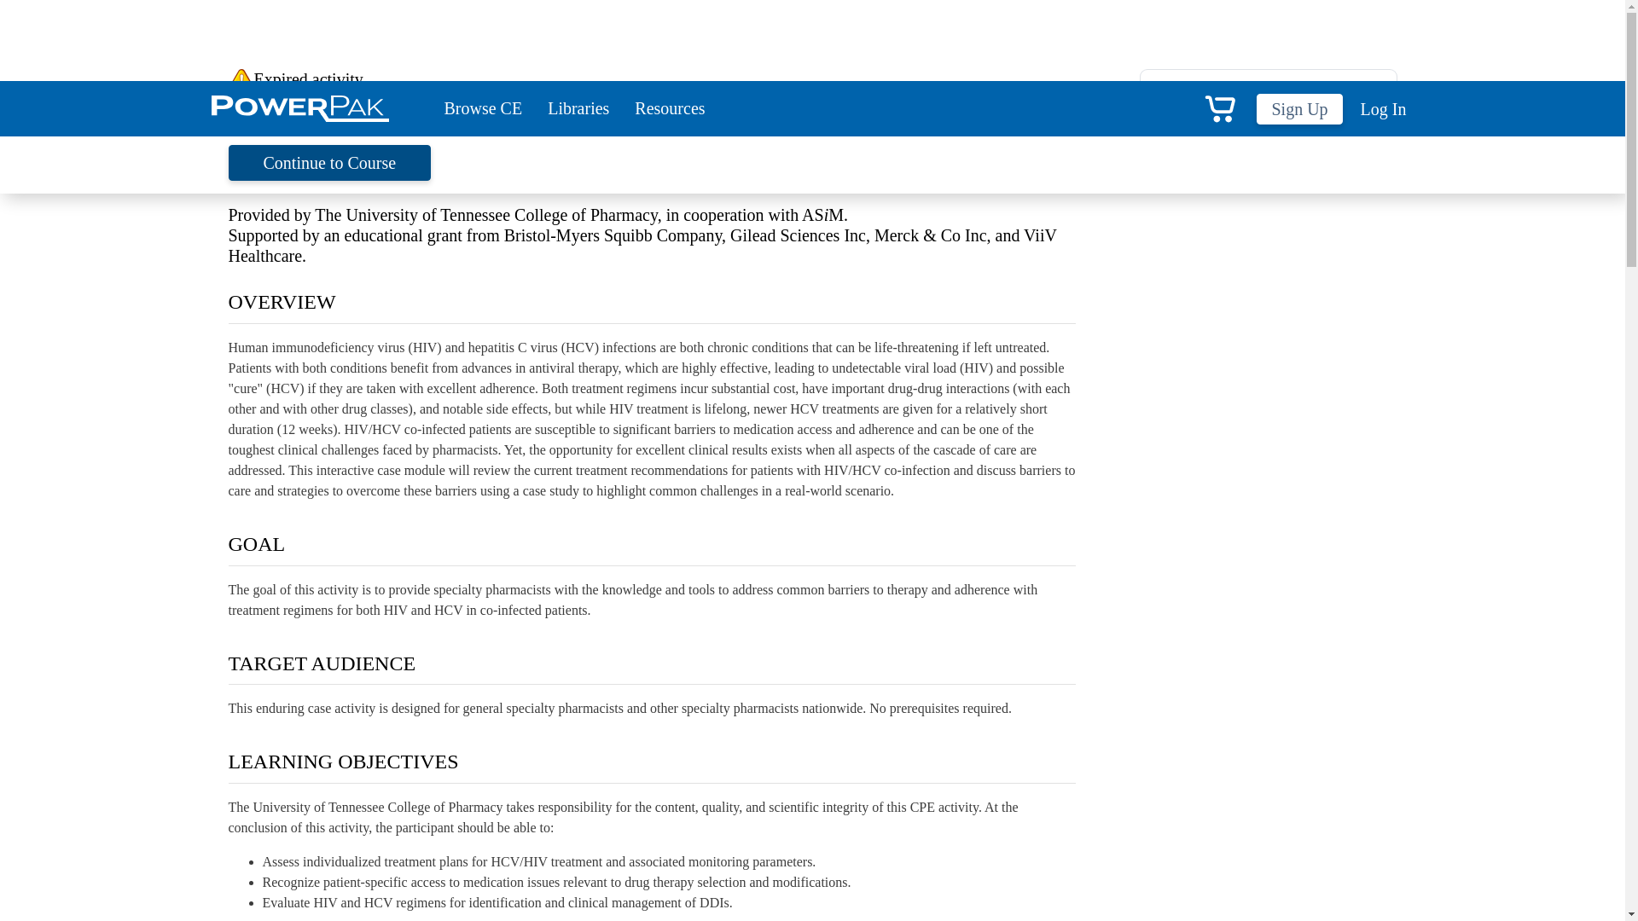 This screenshot has height=921, width=1638. What do you see at coordinates (404, 107) in the screenshot?
I see `homepage` at bounding box center [404, 107].